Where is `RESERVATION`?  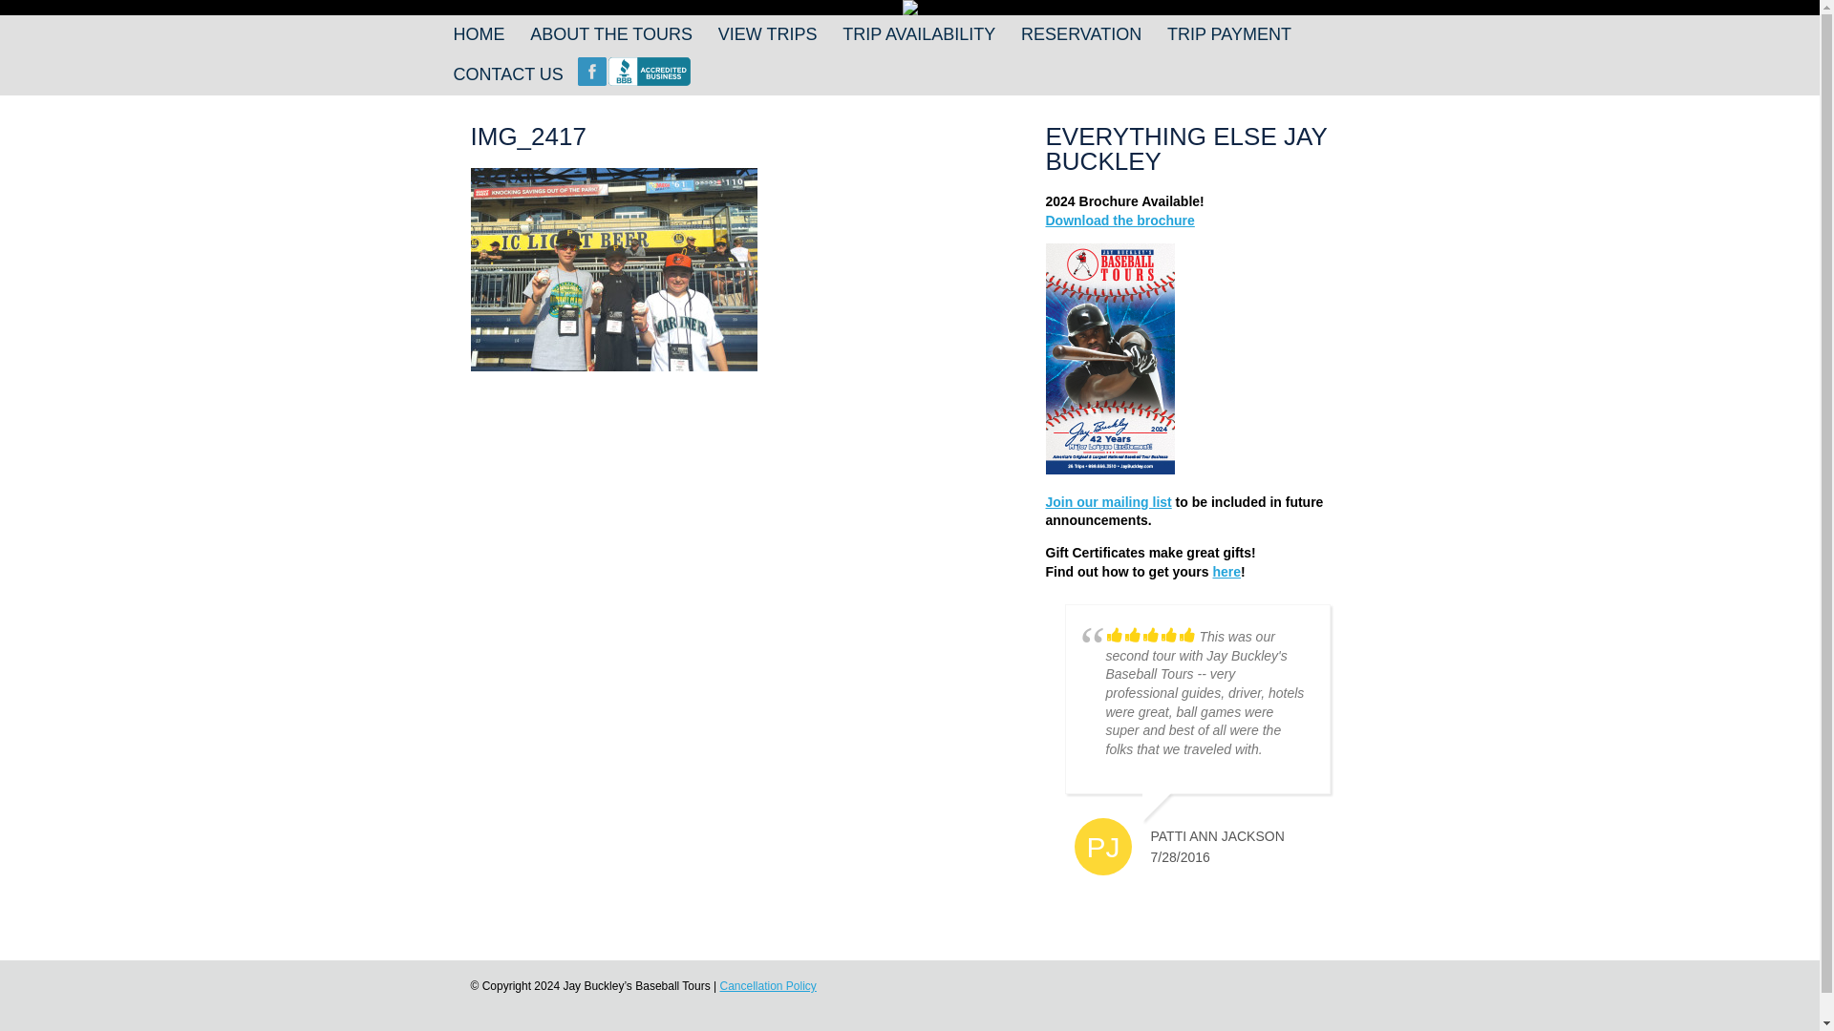
RESERVATION is located at coordinates (1081, 32).